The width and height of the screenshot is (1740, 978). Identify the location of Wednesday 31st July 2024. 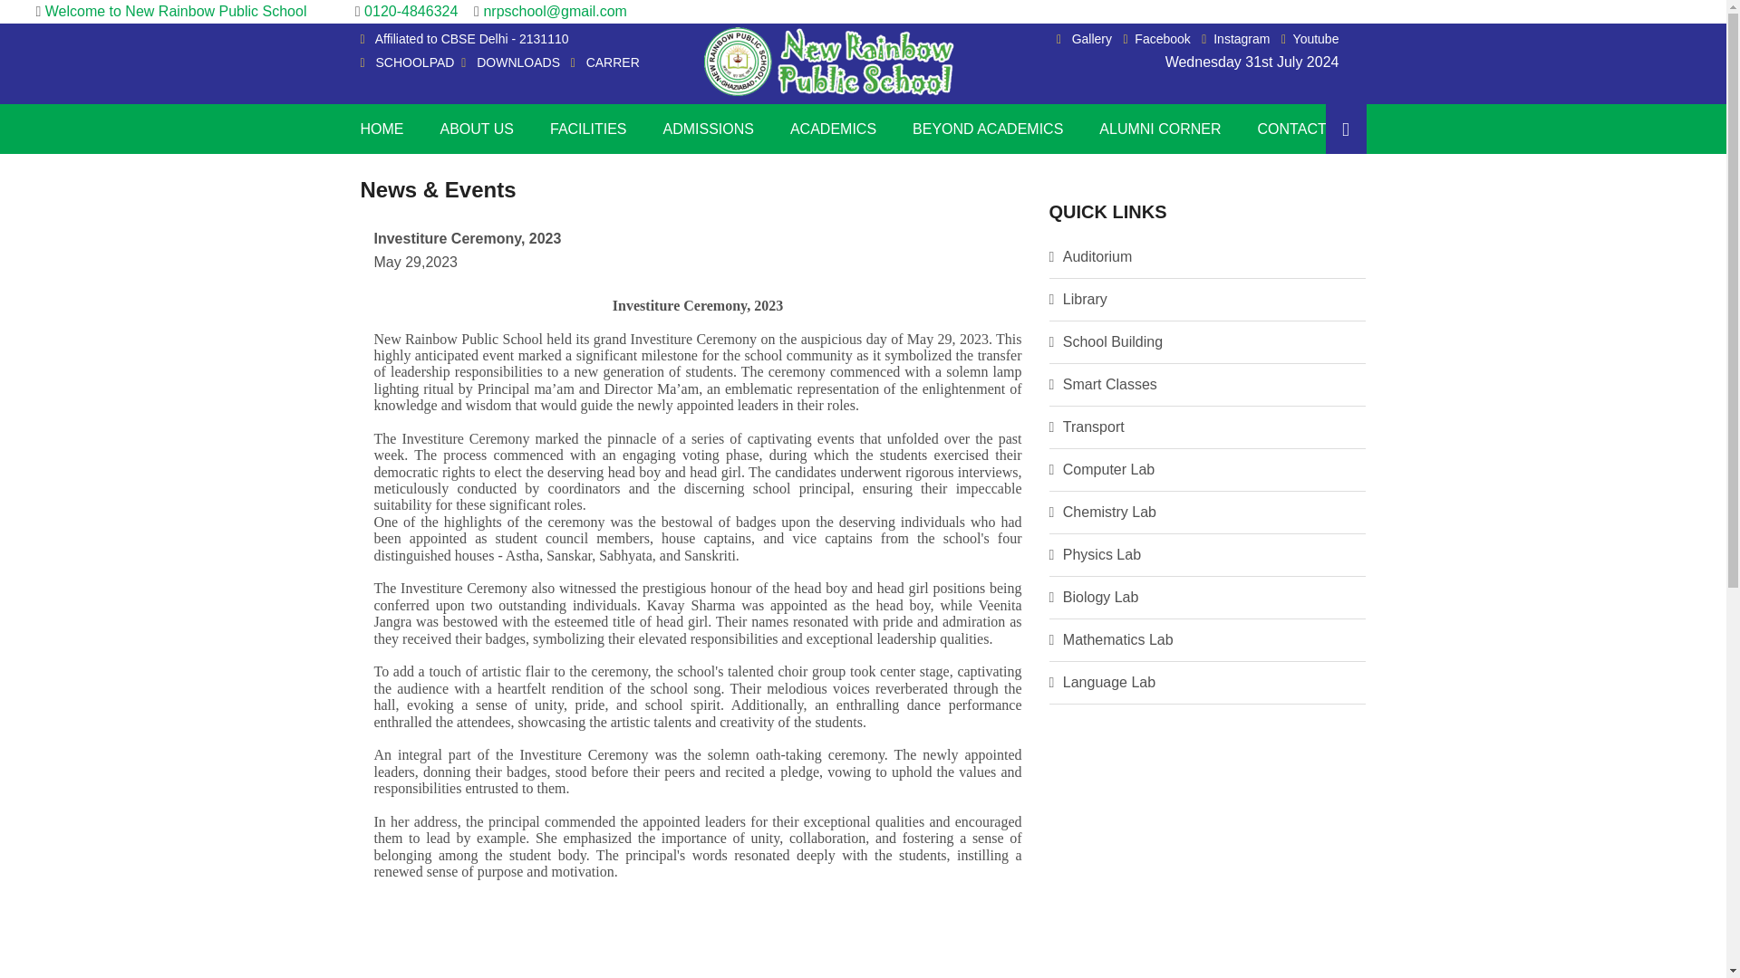
(1252, 62).